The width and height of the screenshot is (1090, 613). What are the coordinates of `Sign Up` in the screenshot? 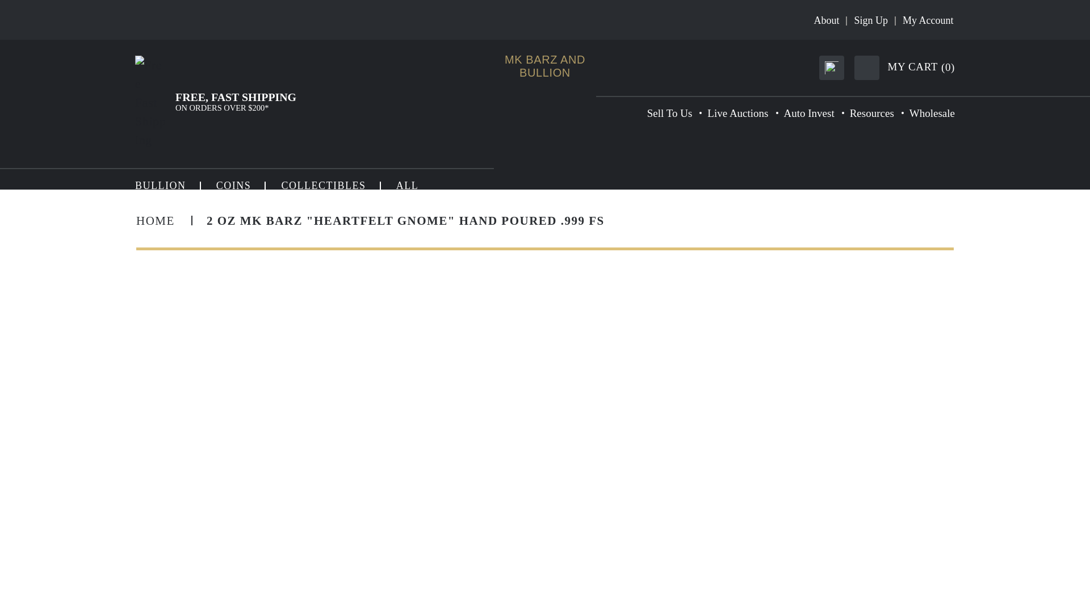 It's located at (871, 20).